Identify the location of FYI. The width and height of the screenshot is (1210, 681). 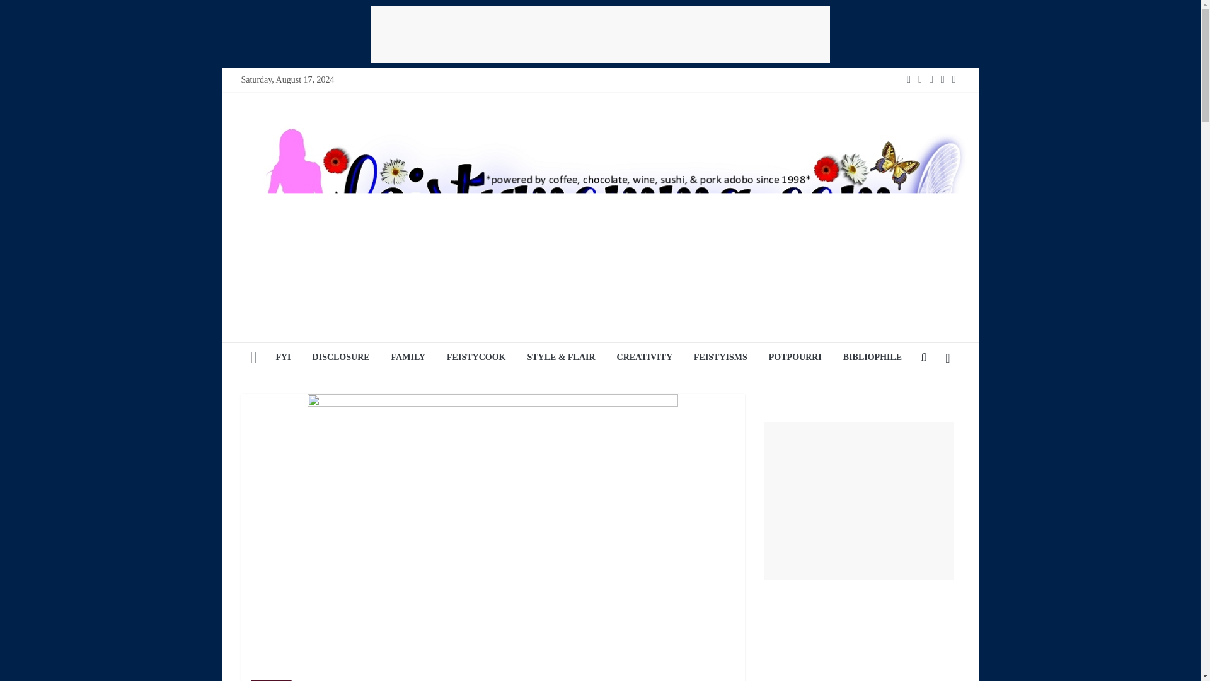
(283, 358).